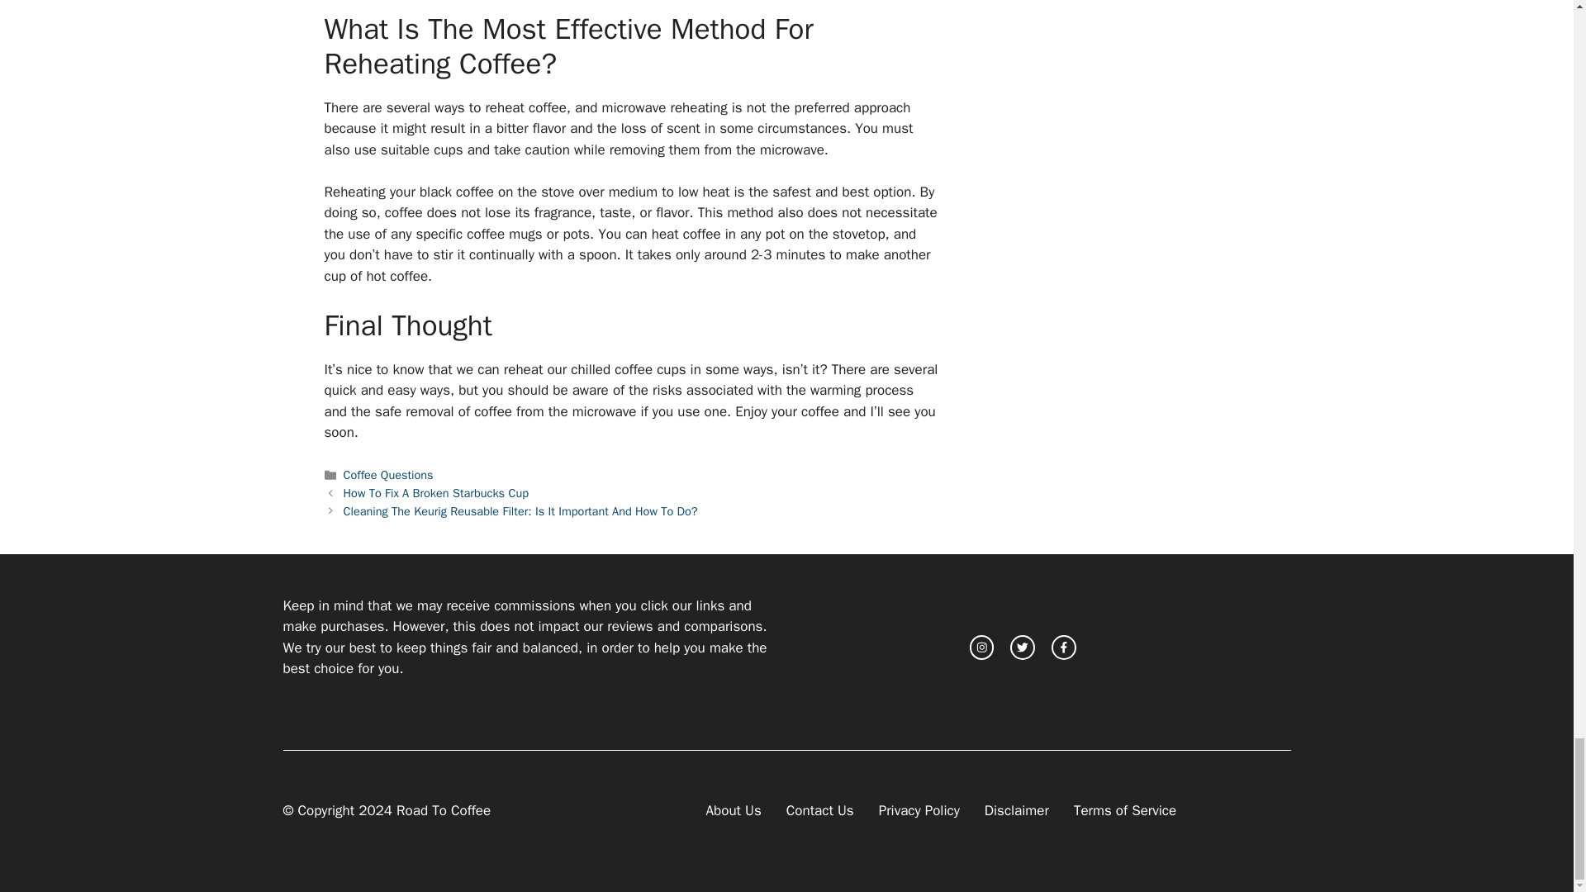 Image resolution: width=1586 pixels, height=892 pixels. What do you see at coordinates (919, 810) in the screenshot?
I see `Privacy Policy` at bounding box center [919, 810].